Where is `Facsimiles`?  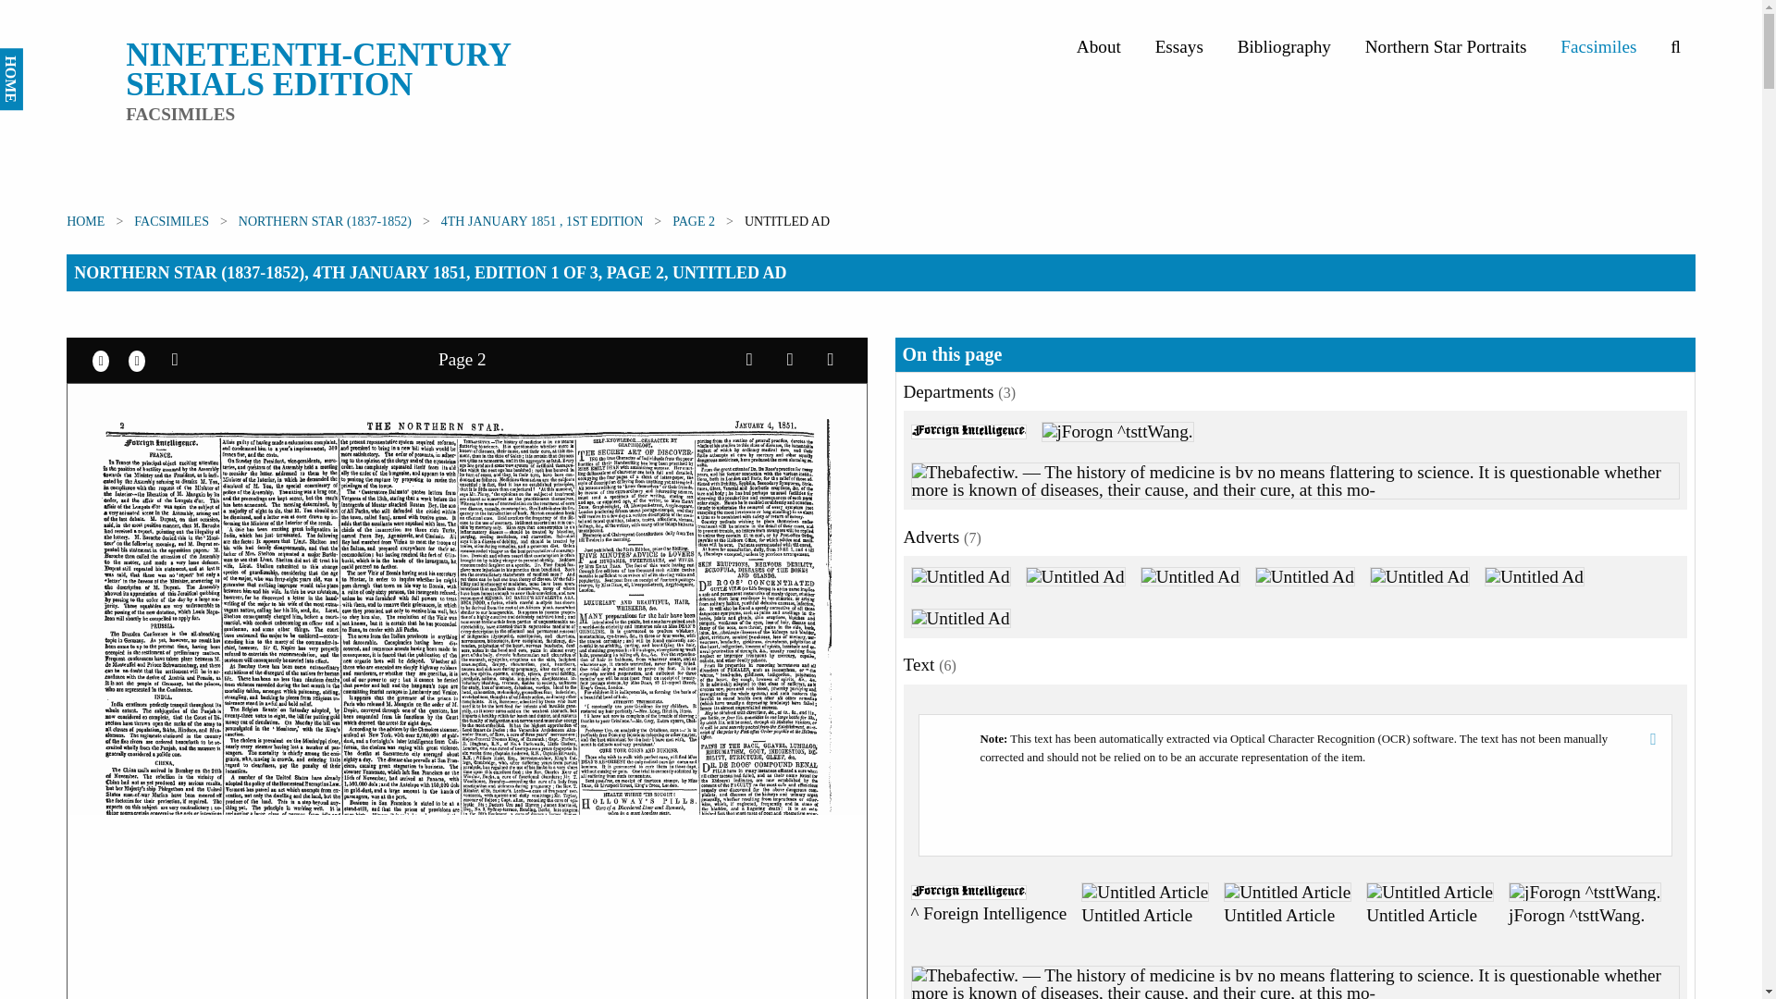 Facsimiles is located at coordinates (1598, 46).